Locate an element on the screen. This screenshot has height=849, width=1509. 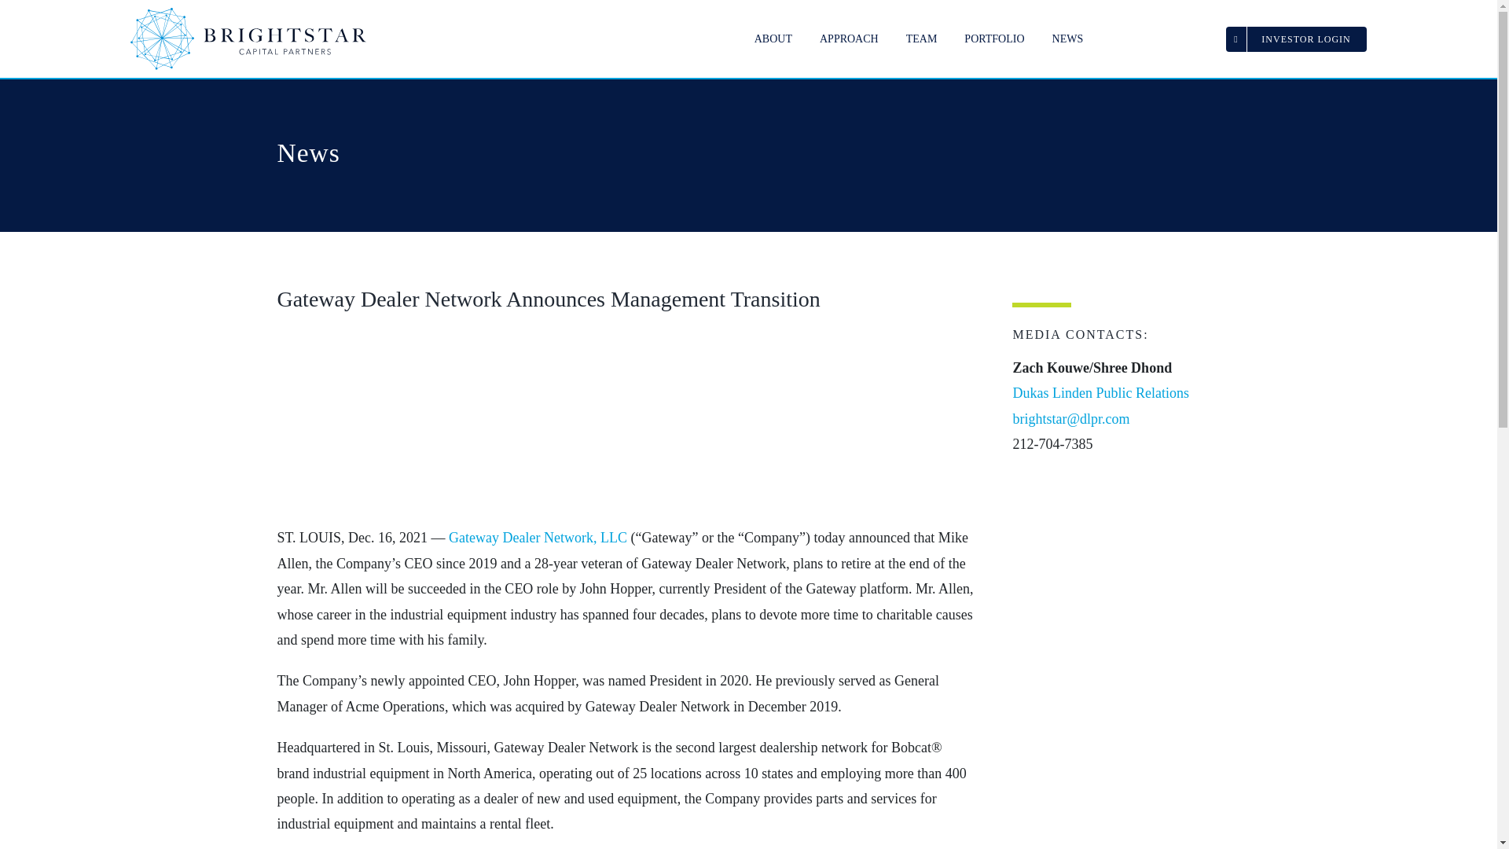
TEAM is located at coordinates (921, 38).